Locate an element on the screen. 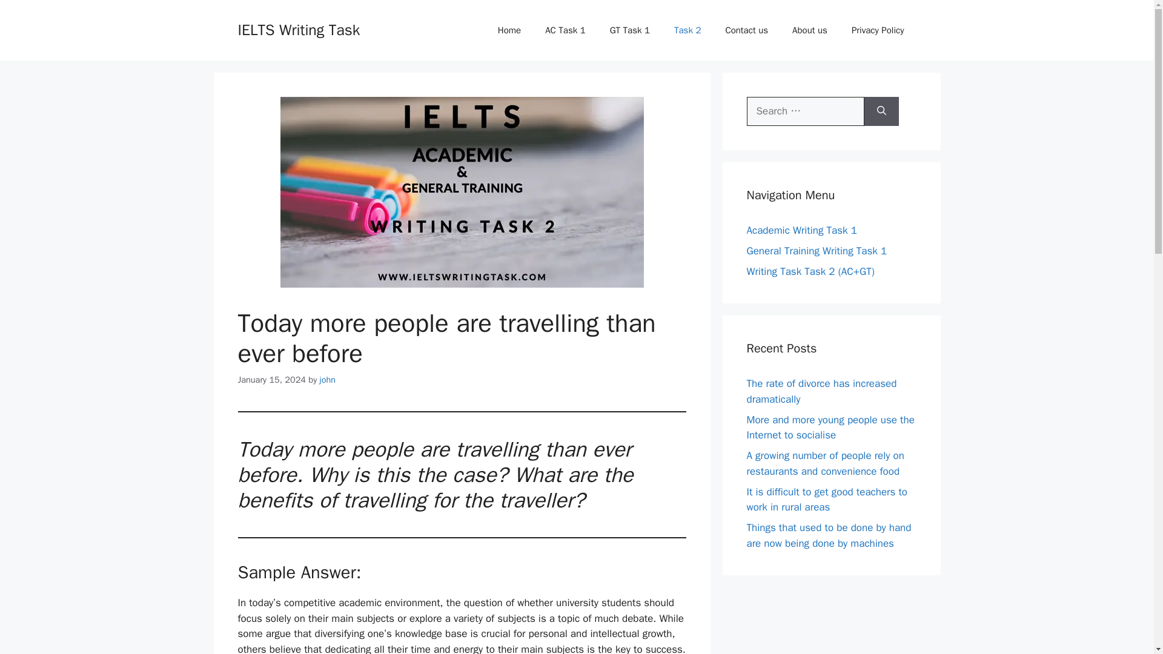 Image resolution: width=1163 pixels, height=654 pixels. It is difficult to get good teachers to work in rural areas is located at coordinates (826, 500).